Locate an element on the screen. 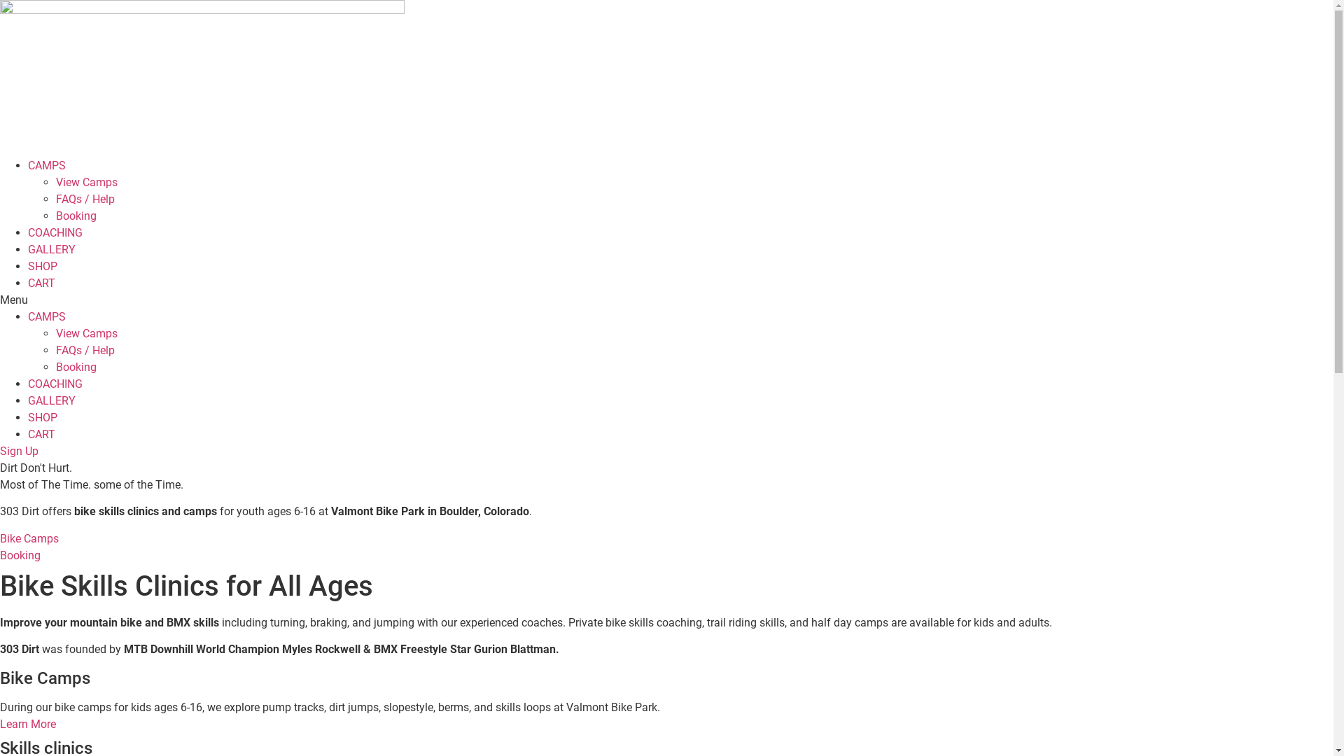 Image resolution: width=1344 pixels, height=756 pixels. CART is located at coordinates (42, 434).